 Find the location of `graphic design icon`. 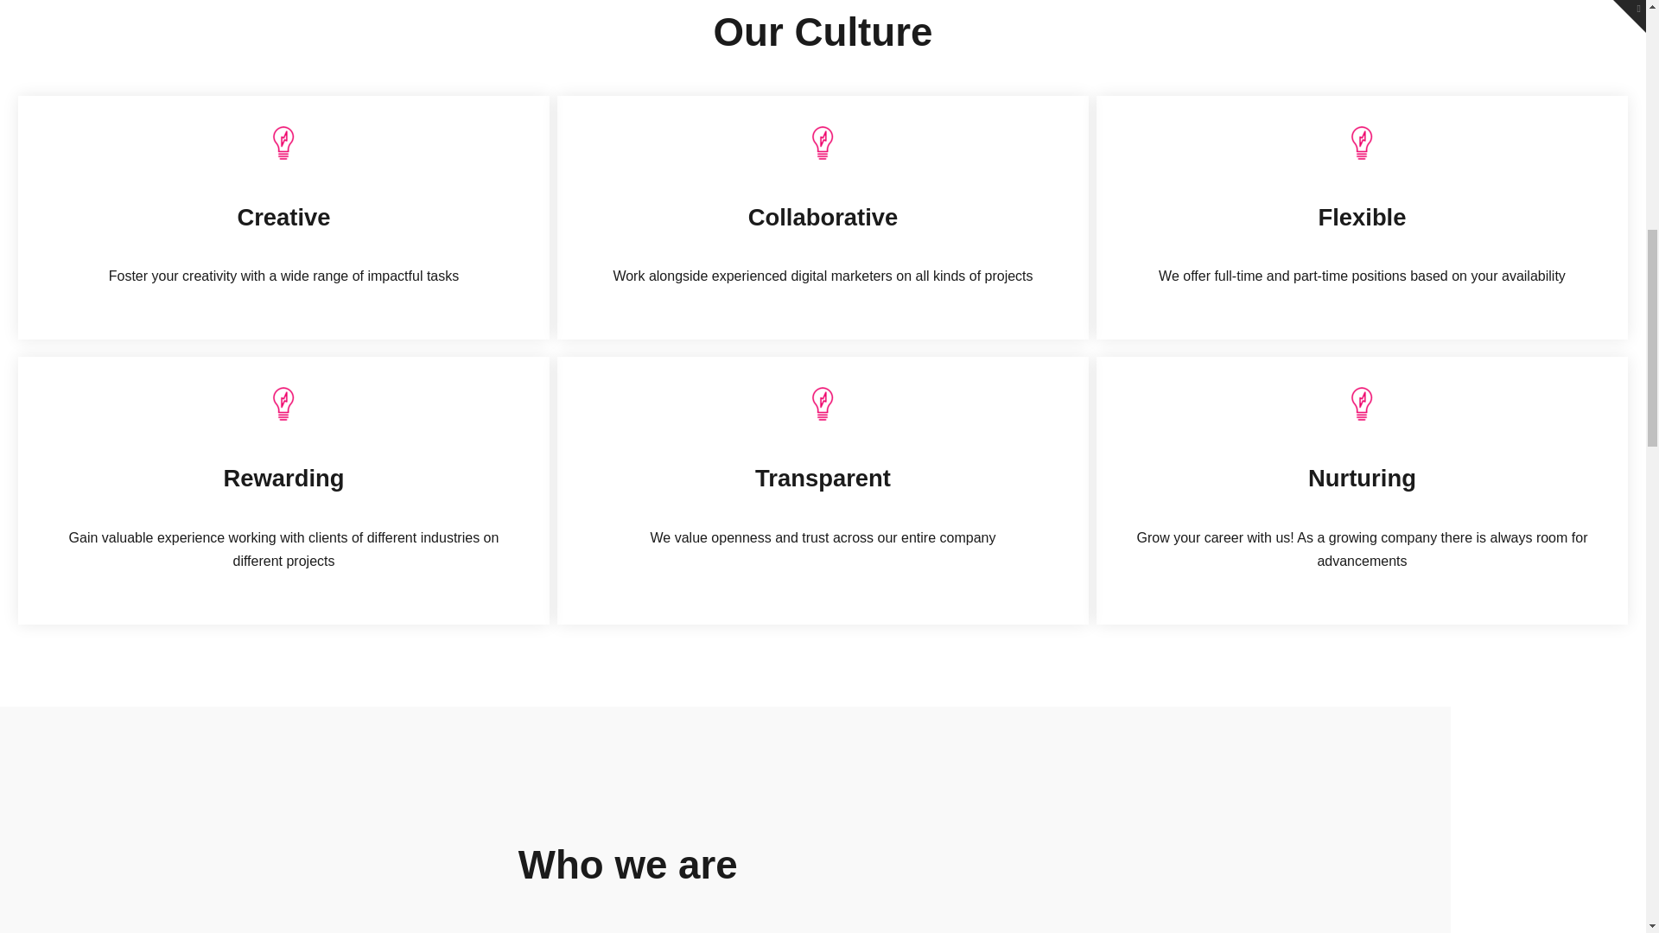

graphic design icon is located at coordinates (283, 404).